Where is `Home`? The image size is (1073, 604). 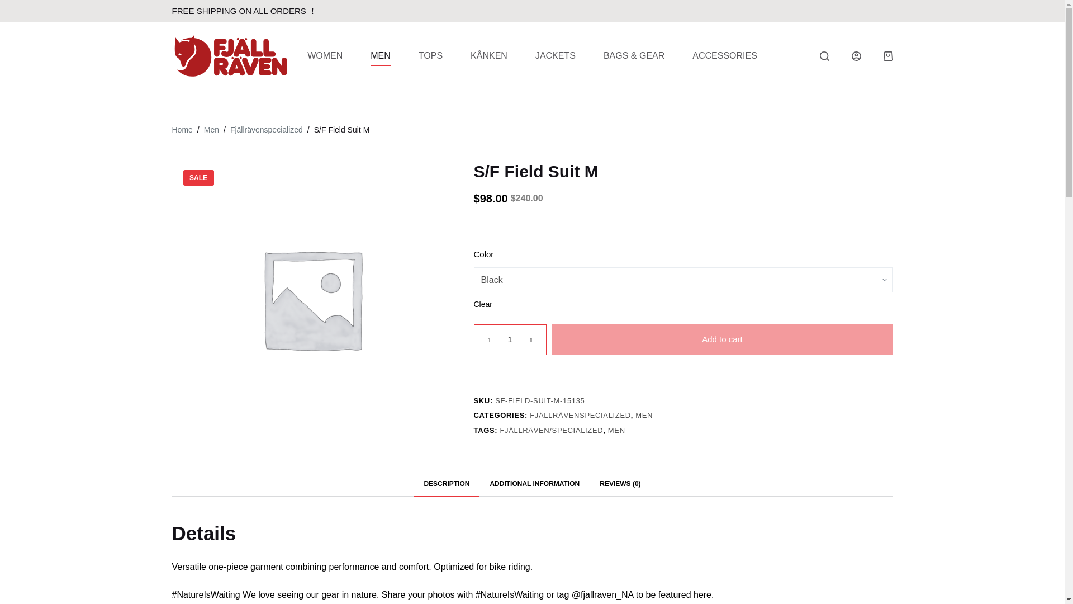
Home is located at coordinates (182, 130).